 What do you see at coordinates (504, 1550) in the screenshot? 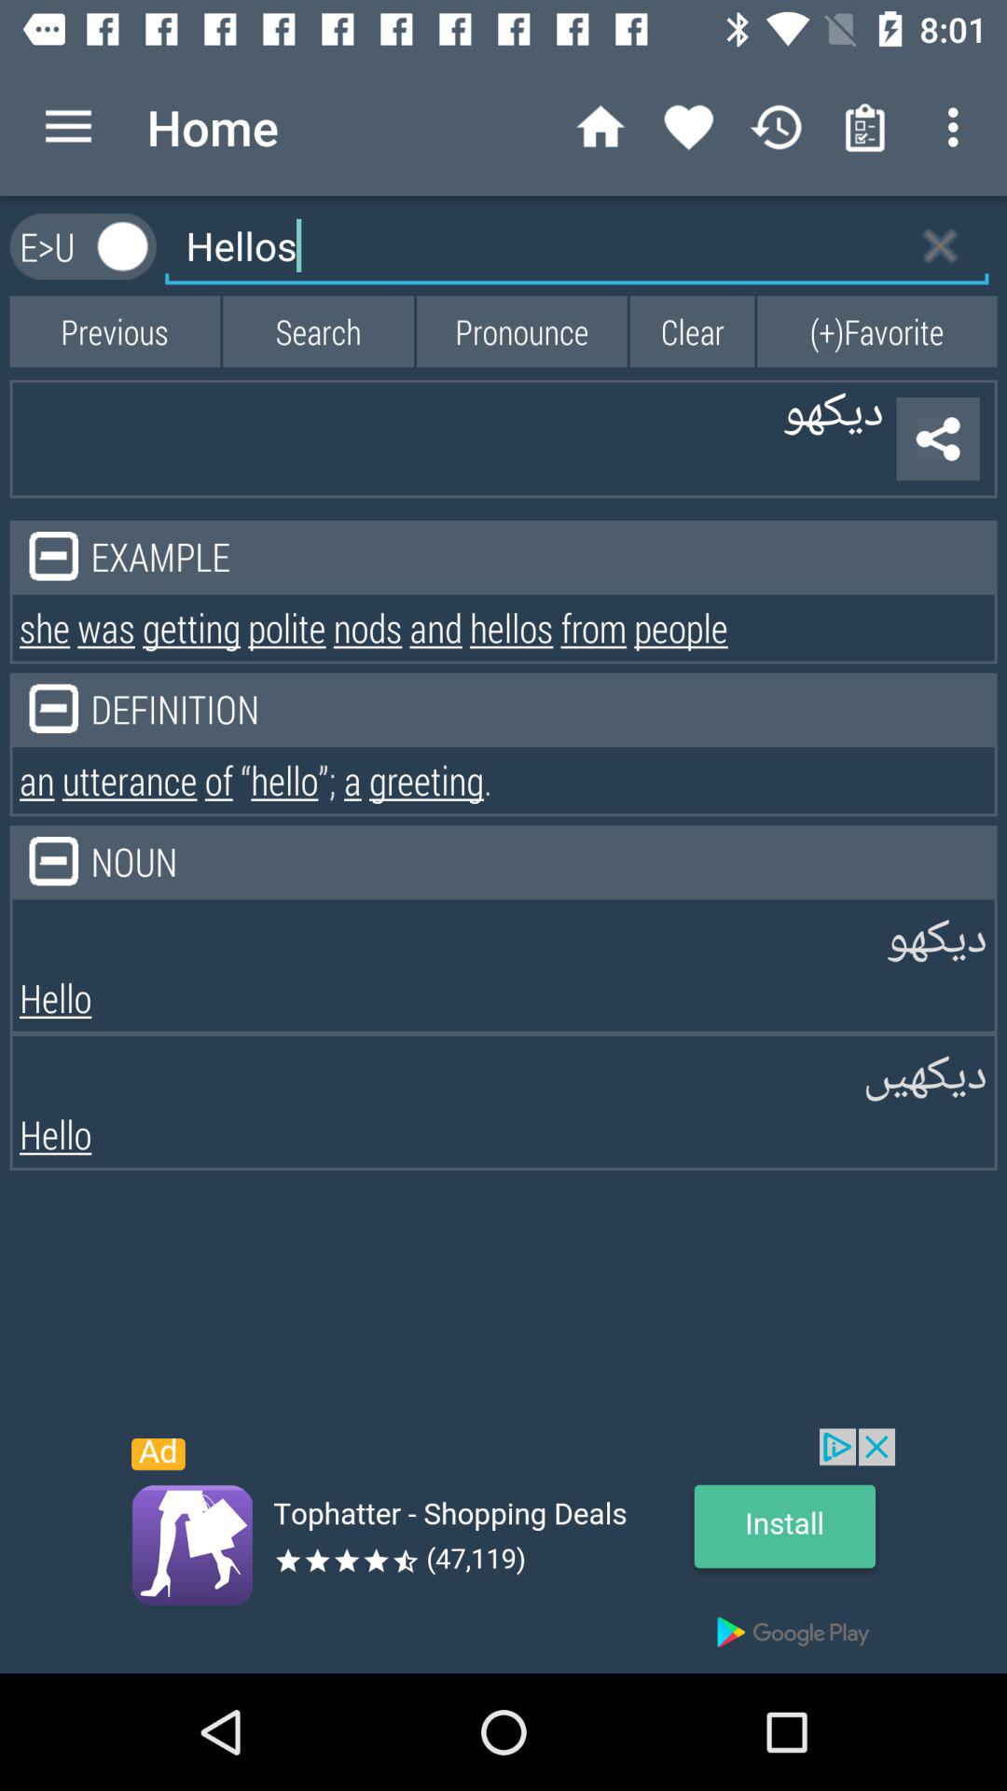
I see `click advertisement` at bounding box center [504, 1550].